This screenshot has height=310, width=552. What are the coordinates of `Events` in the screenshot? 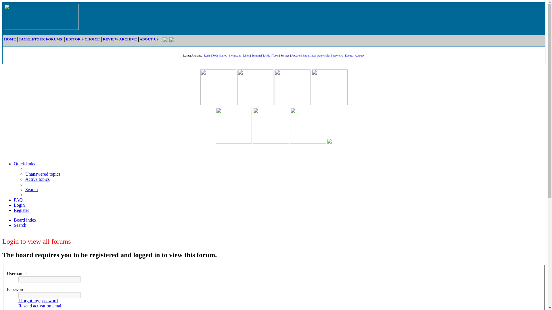 It's located at (349, 55).